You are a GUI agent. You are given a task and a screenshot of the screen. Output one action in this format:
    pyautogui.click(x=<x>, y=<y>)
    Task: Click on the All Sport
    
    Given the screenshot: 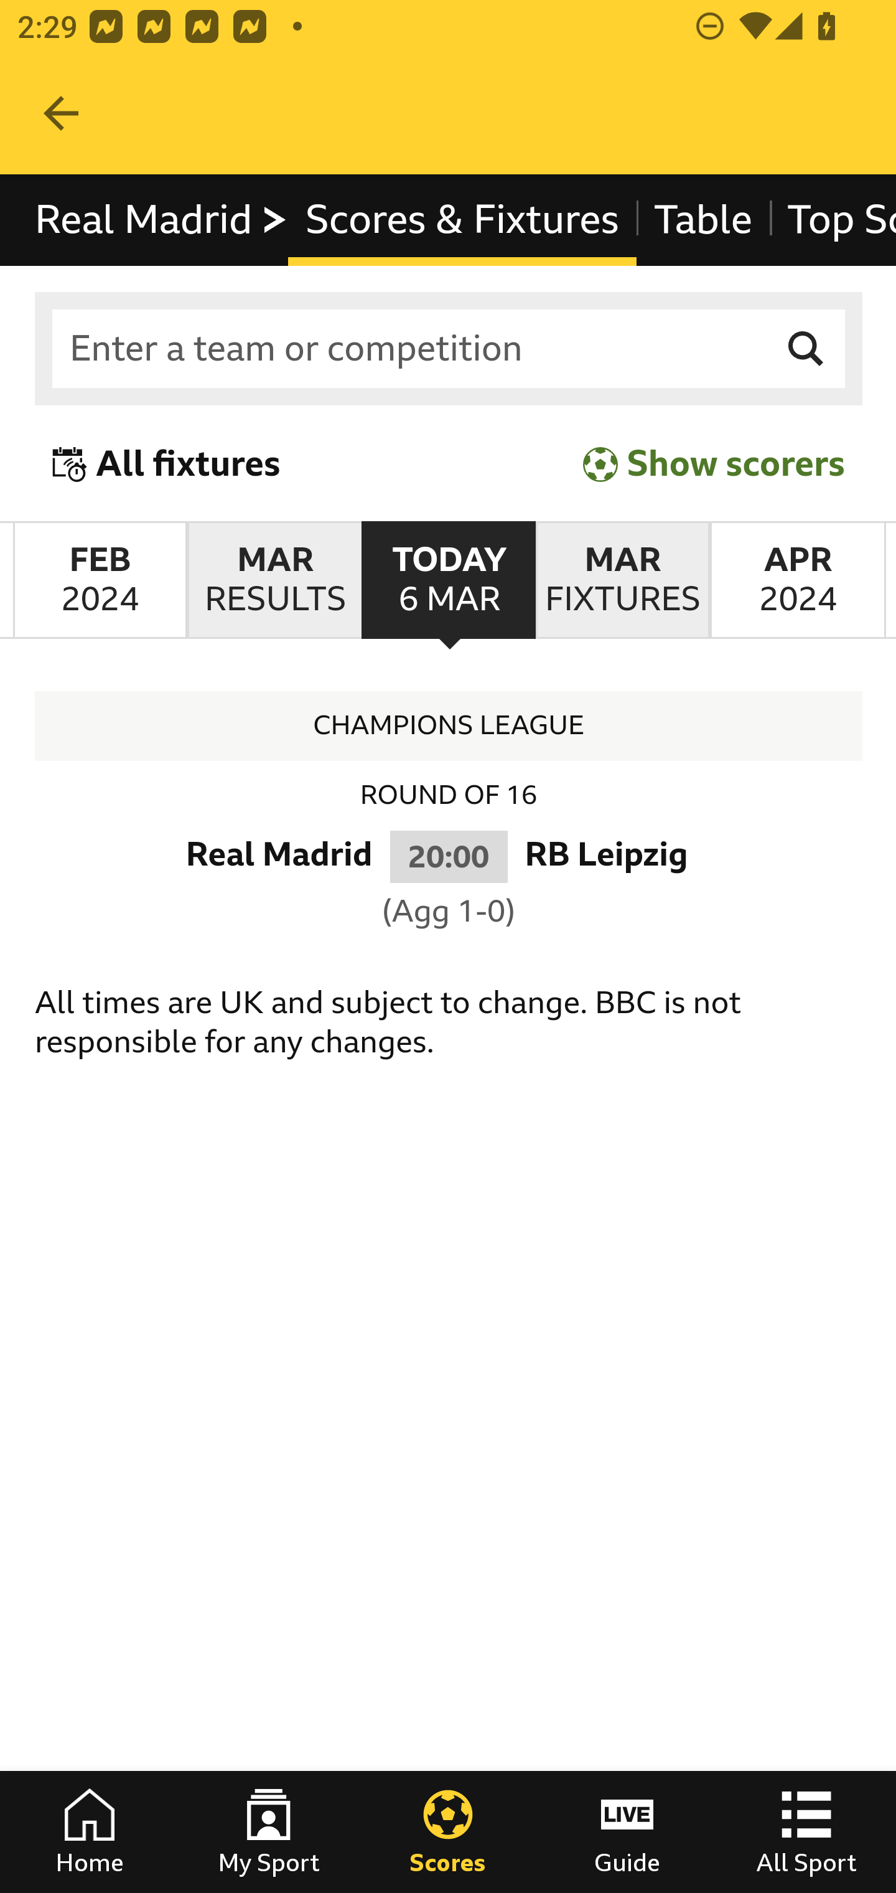 What is the action you would take?
    pyautogui.click(x=806, y=1832)
    